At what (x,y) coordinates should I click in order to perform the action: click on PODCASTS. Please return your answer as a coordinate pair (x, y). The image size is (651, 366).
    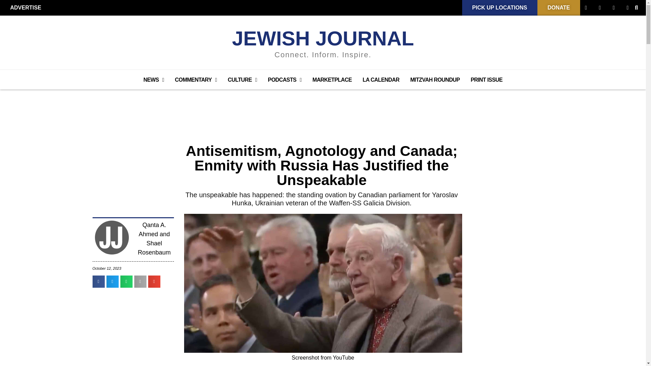
    Looking at the image, I should click on (284, 80).